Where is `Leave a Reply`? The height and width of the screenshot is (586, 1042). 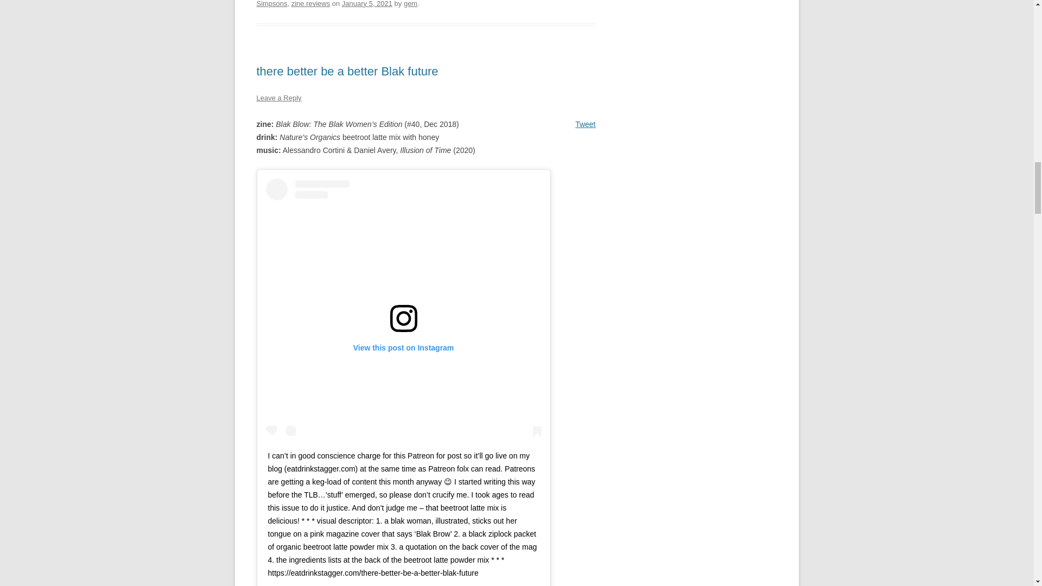
Leave a Reply is located at coordinates (278, 98).